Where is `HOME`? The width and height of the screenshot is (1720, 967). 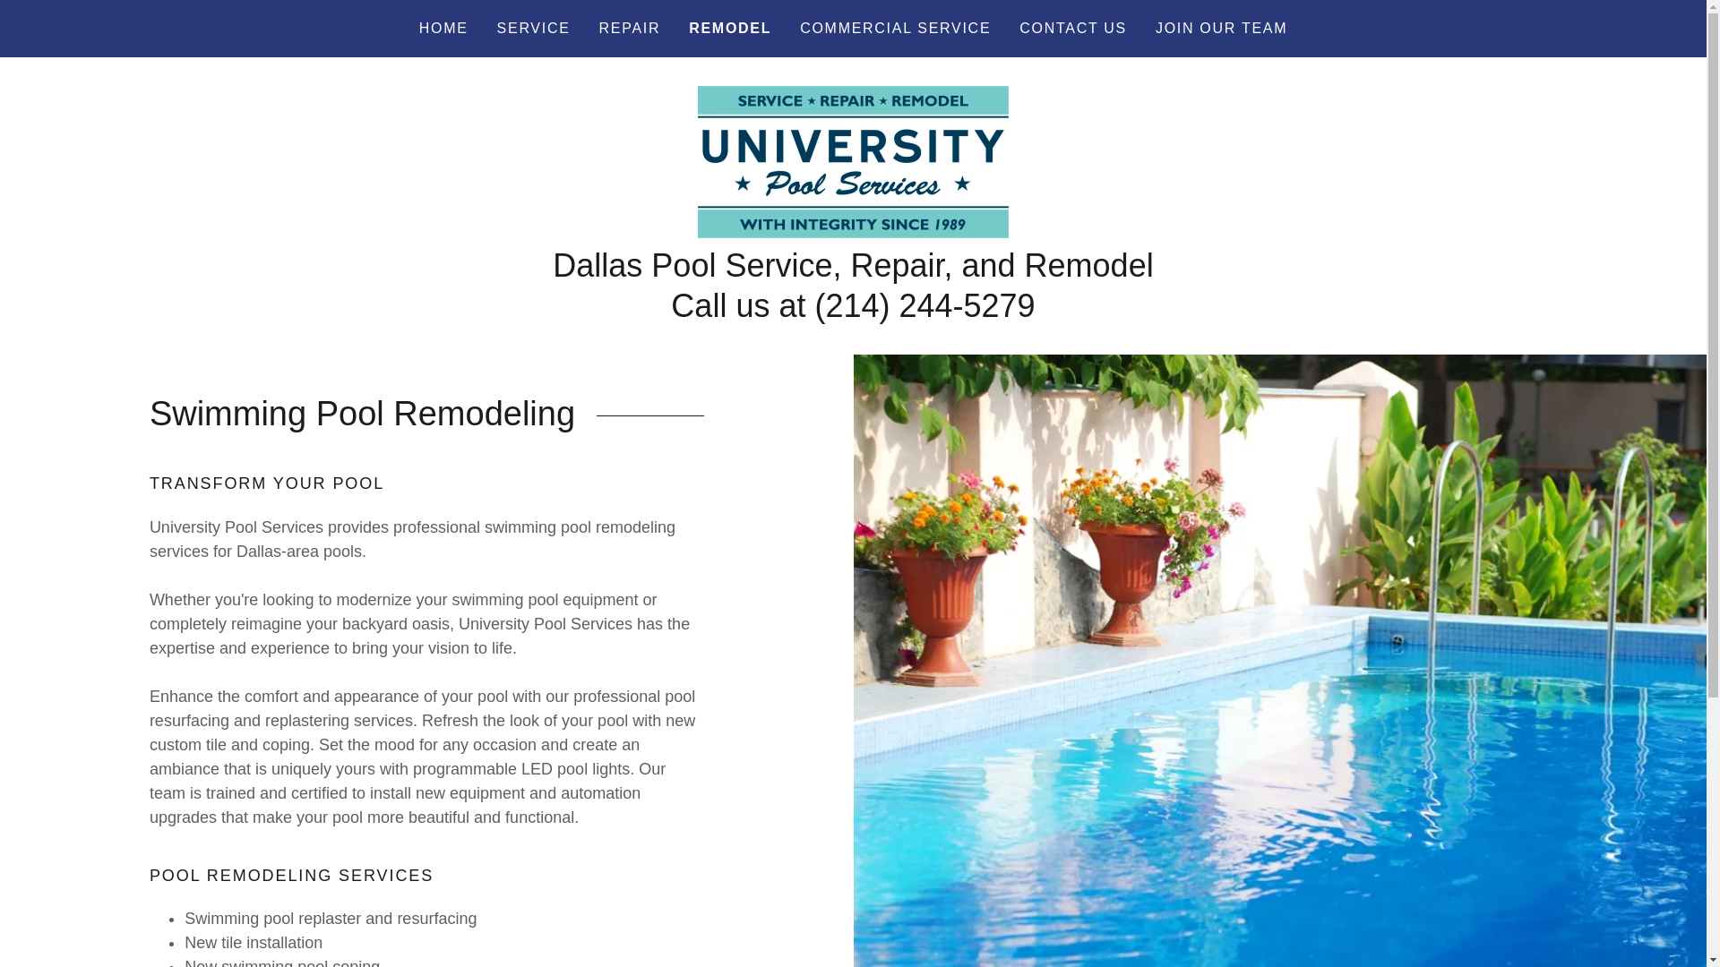 HOME is located at coordinates (444, 29).